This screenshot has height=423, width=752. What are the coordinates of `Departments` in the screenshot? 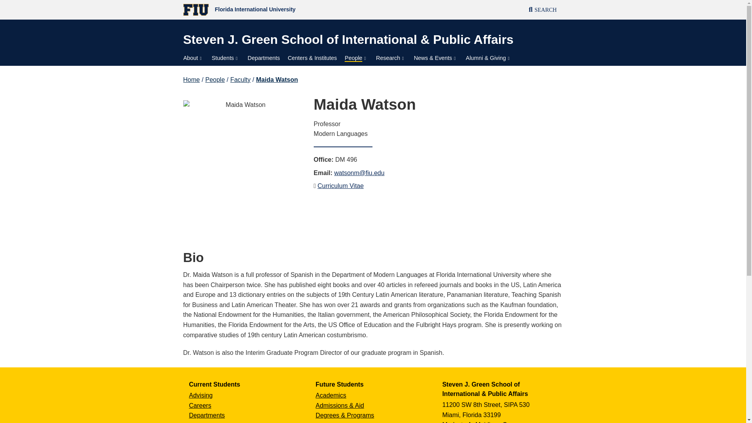 It's located at (263, 58).